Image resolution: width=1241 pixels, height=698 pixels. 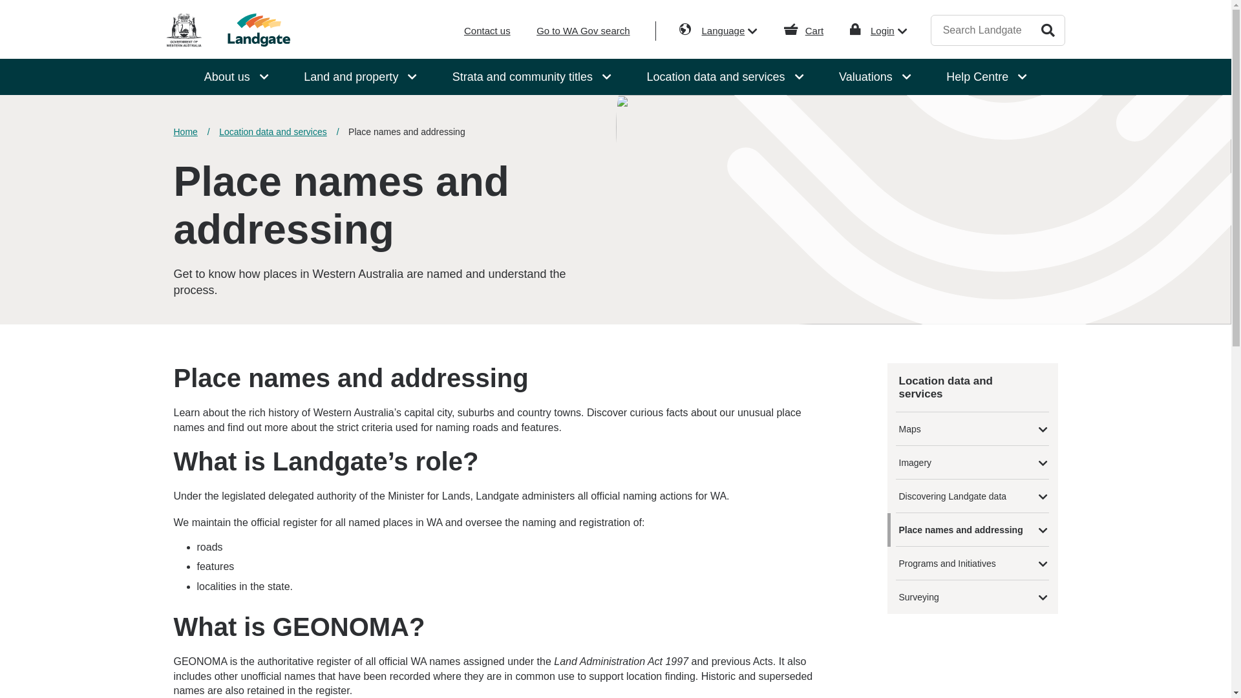 I want to click on Search, so click(x=1048, y=29).